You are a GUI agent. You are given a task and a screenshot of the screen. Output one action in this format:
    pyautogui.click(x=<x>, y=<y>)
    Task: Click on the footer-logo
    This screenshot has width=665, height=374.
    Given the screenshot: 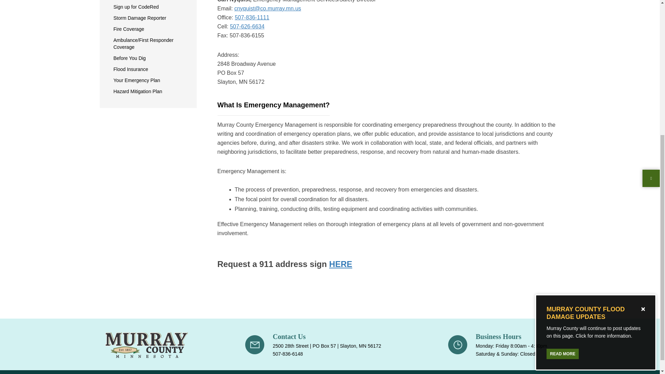 What is the action you would take?
    pyautogui.click(x=146, y=345)
    